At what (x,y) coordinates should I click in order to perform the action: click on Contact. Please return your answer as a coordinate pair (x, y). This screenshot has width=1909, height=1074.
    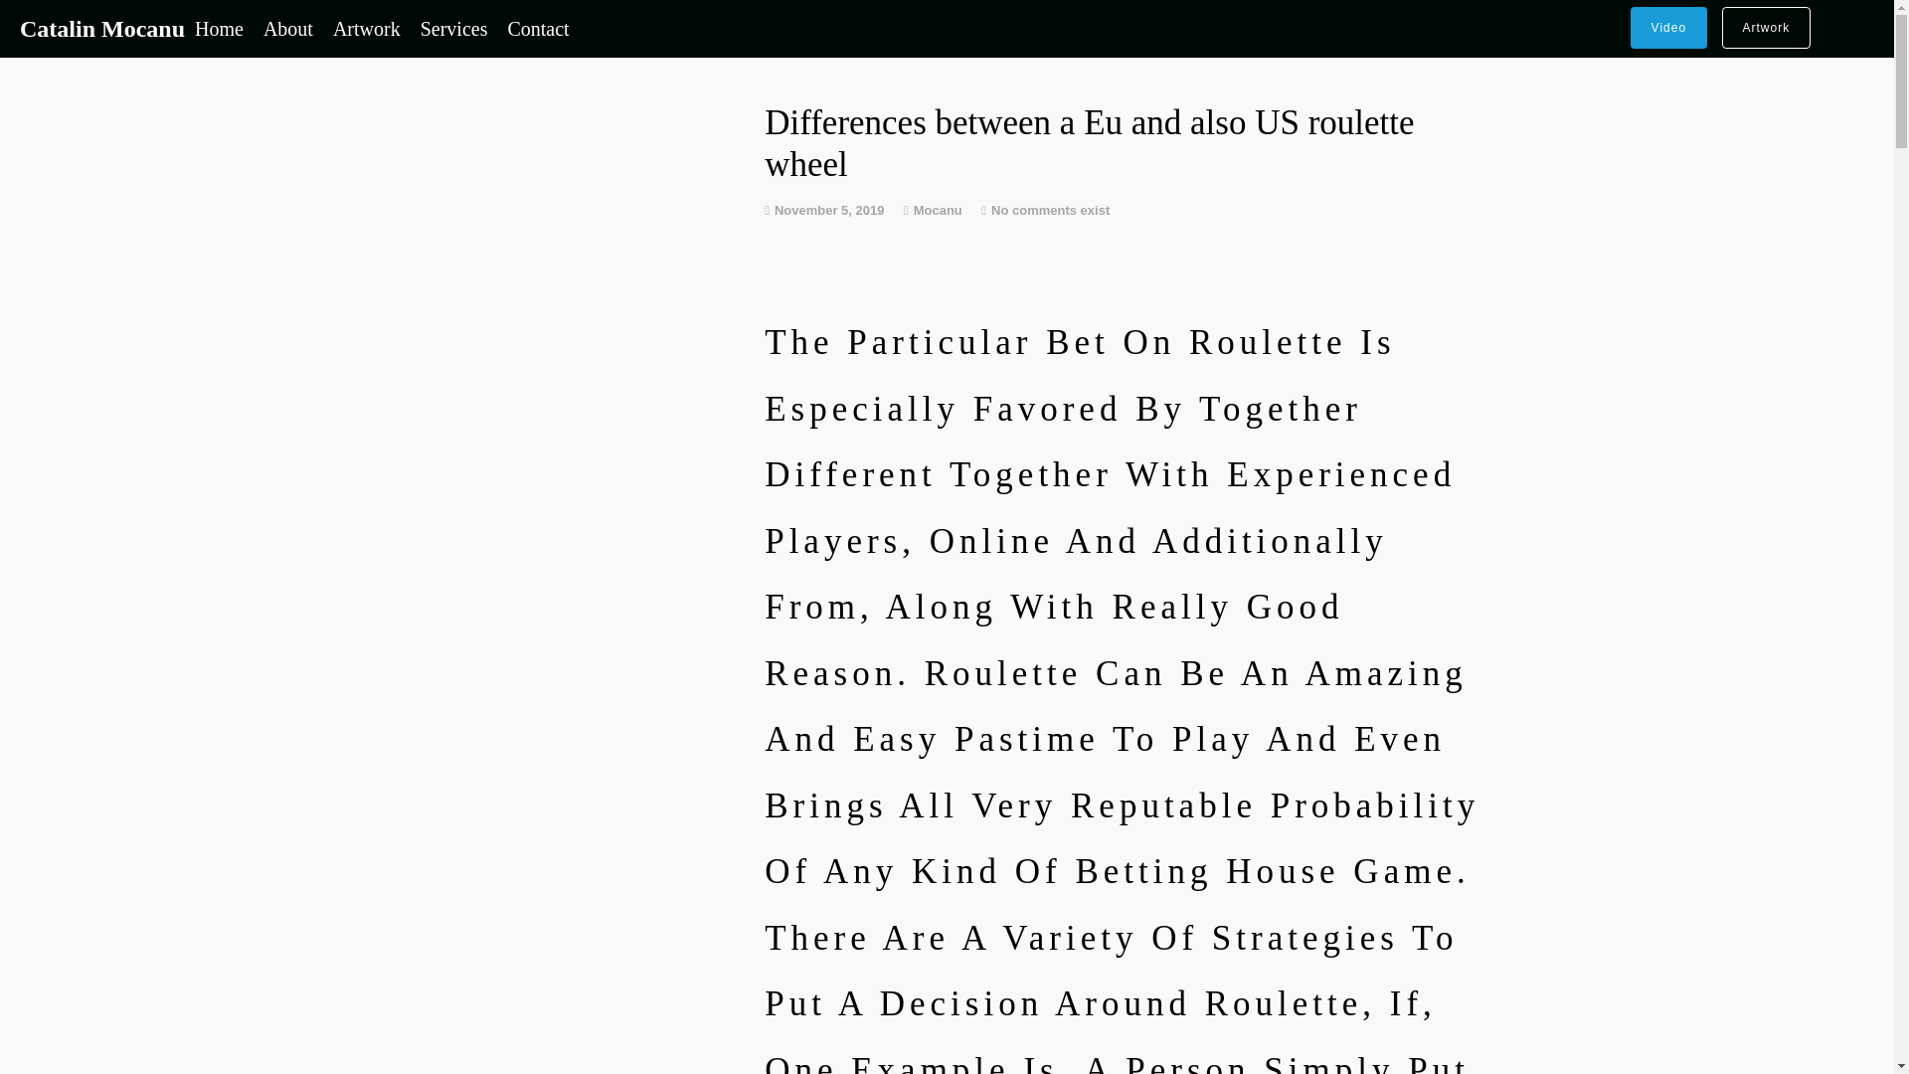
    Looking at the image, I should click on (537, 28).